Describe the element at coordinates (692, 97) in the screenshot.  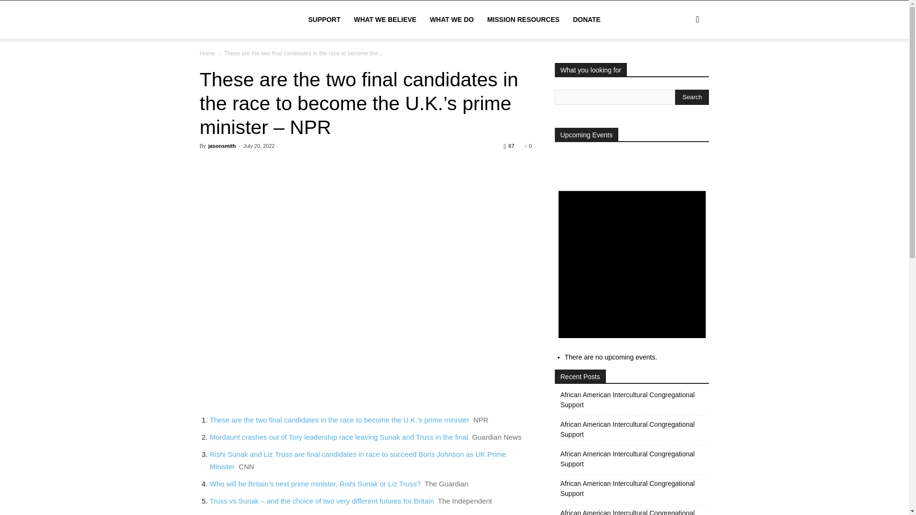
I see `Search` at that location.